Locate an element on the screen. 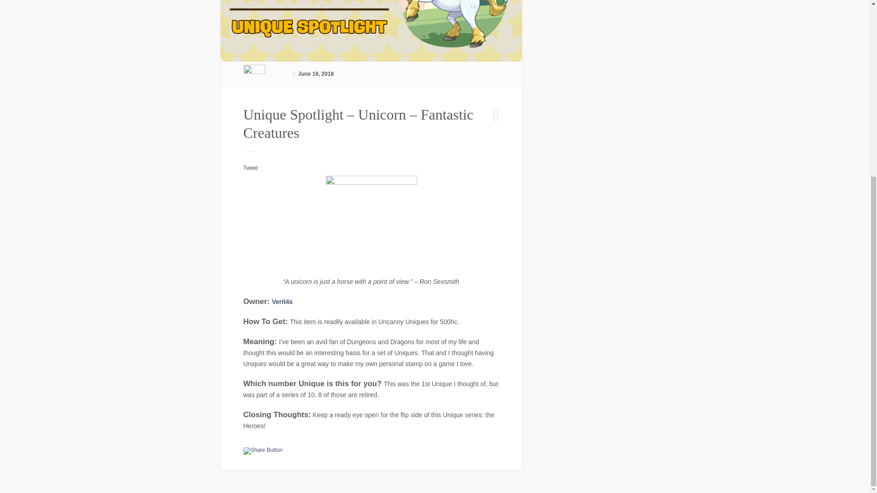  Tweet is located at coordinates (250, 168).